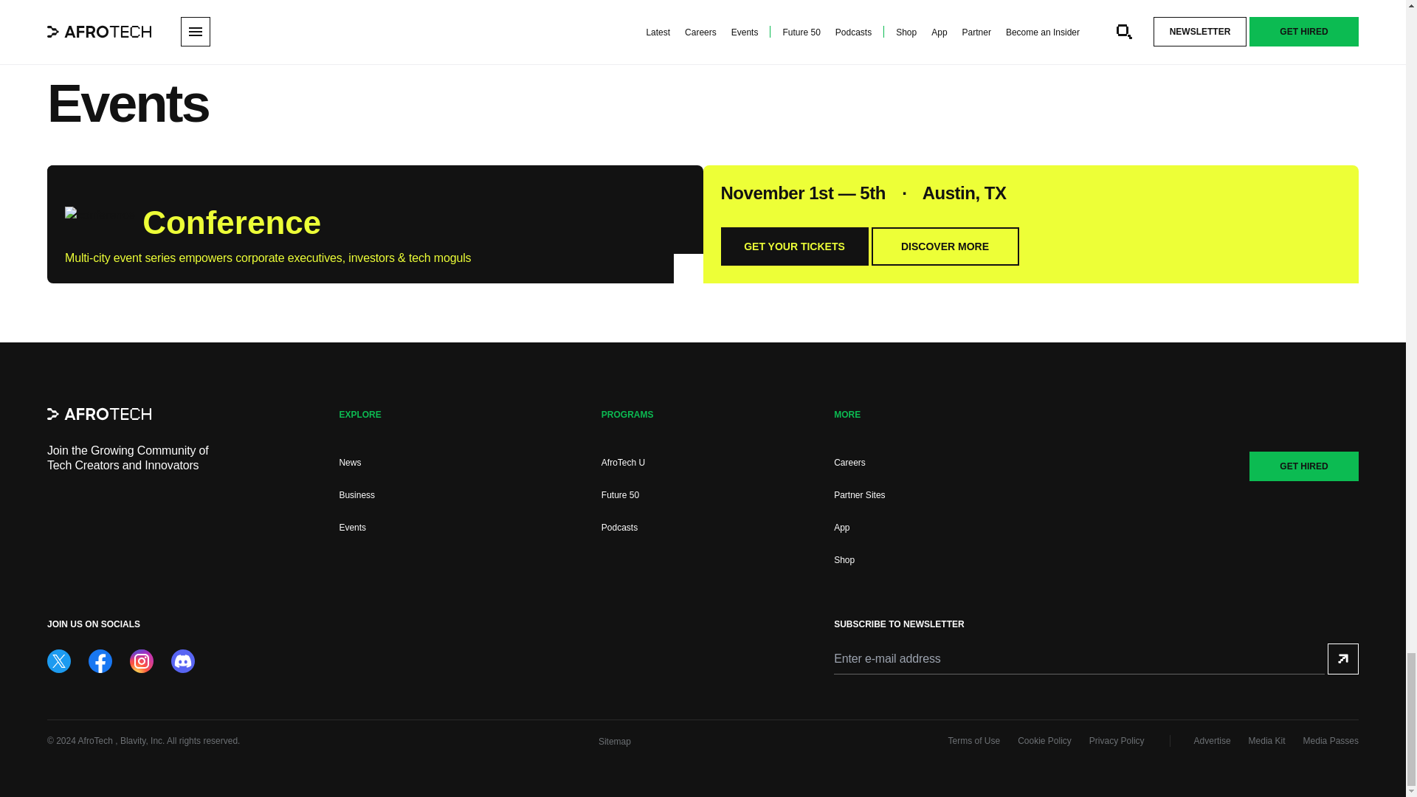 The width and height of the screenshot is (1417, 797). What do you see at coordinates (356, 495) in the screenshot?
I see `Business` at bounding box center [356, 495].